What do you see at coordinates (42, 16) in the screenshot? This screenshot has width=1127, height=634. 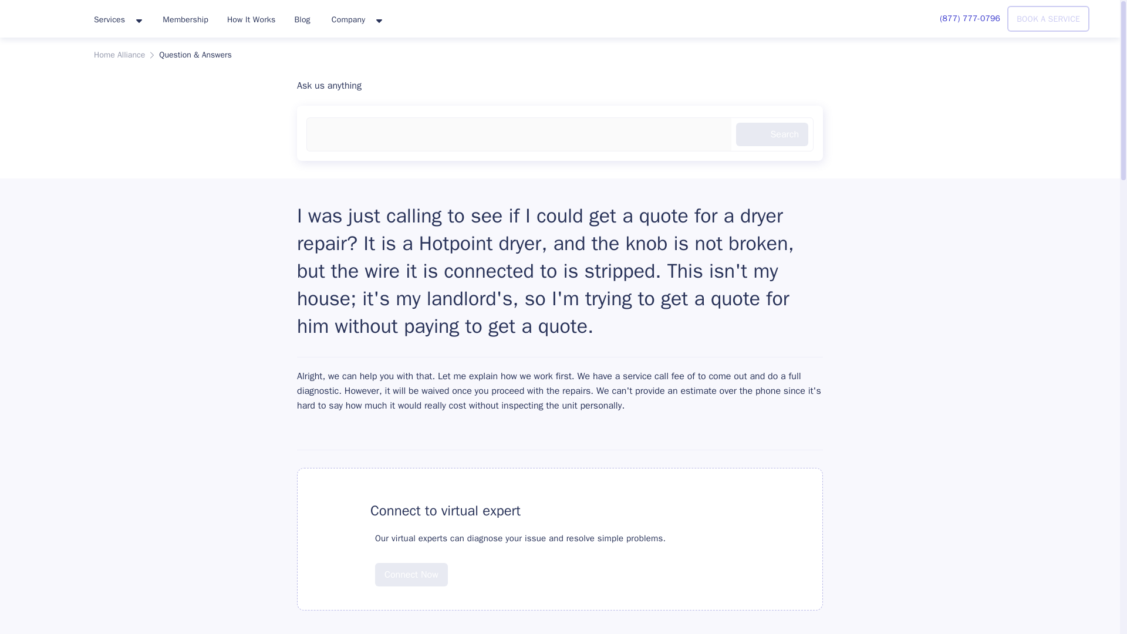 I see `HomeAlliance` at bounding box center [42, 16].